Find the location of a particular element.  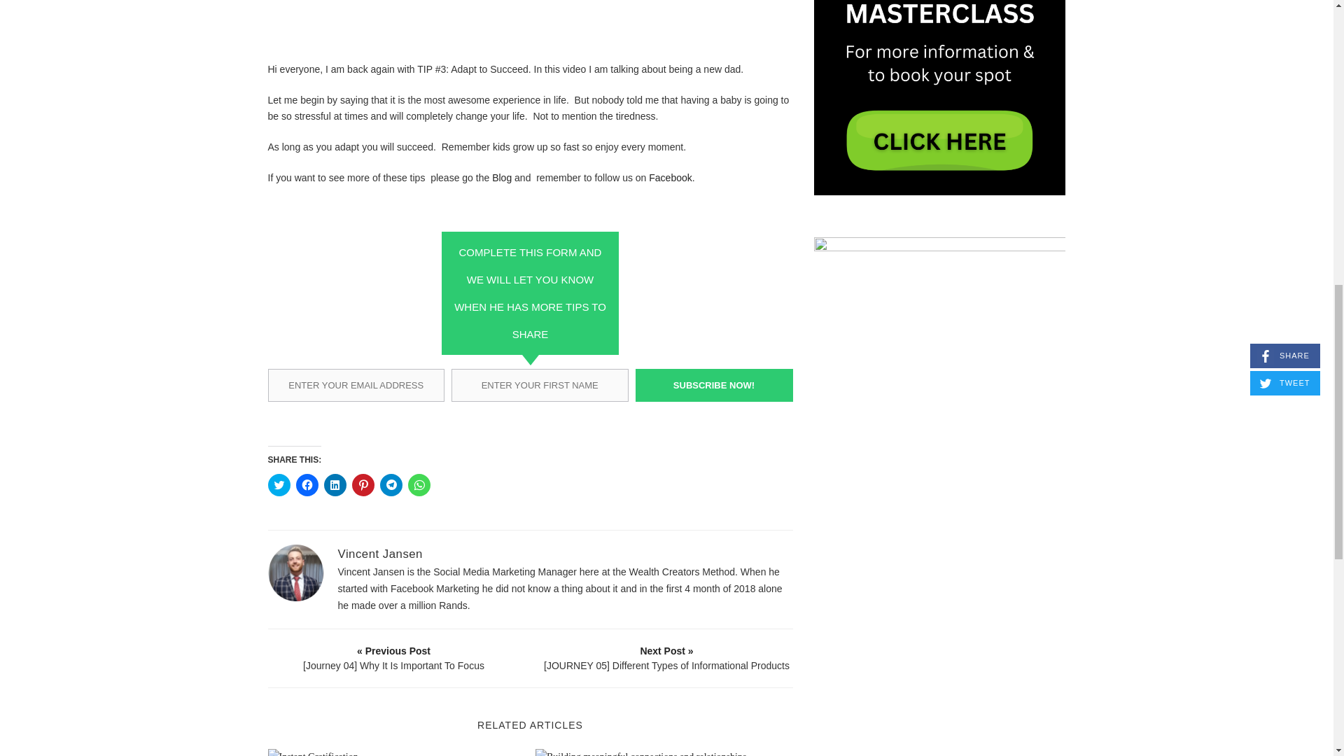

Click to share on Pinterest is located at coordinates (362, 484).